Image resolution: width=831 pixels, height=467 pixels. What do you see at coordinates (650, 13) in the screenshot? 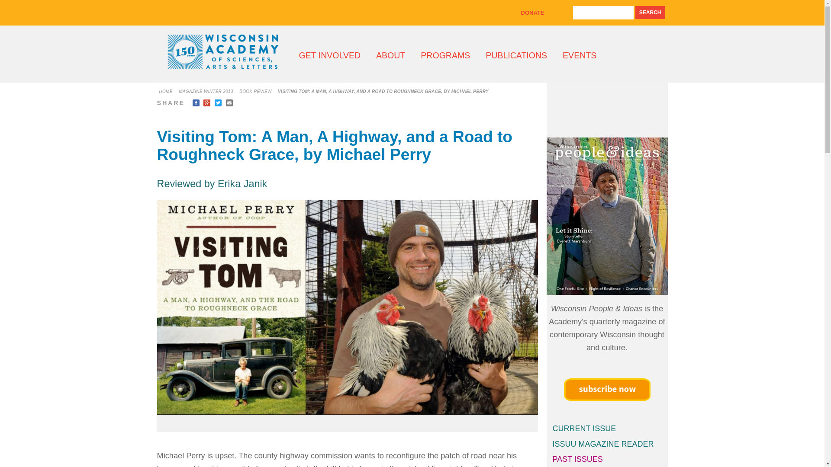
I see `Search` at bounding box center [650, 13].